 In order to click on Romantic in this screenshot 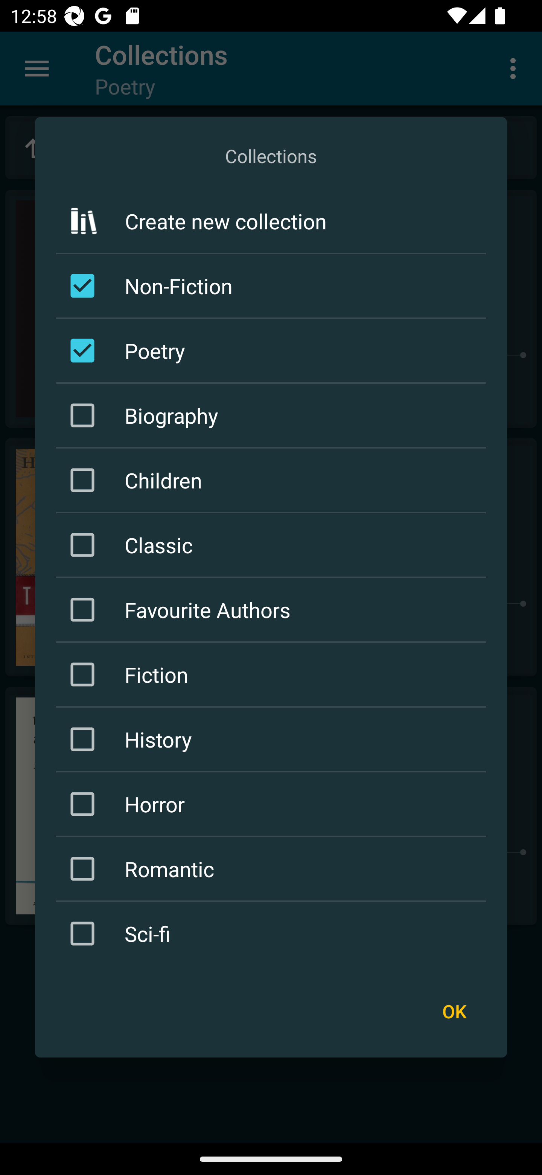, I will do `click(273, 868)`.